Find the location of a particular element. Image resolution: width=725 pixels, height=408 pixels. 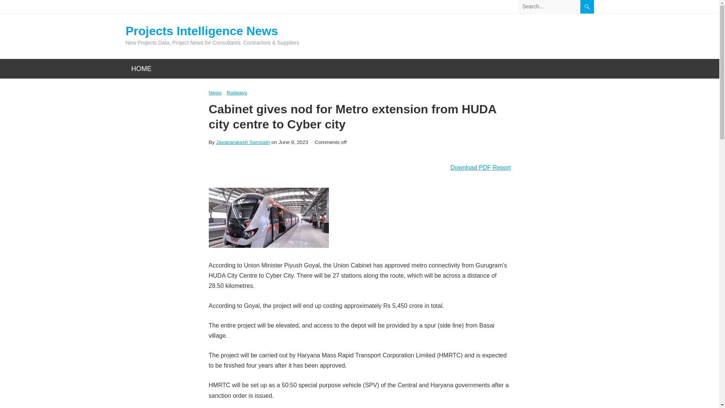

Download PDF Report is located at coordinates (479, 167).